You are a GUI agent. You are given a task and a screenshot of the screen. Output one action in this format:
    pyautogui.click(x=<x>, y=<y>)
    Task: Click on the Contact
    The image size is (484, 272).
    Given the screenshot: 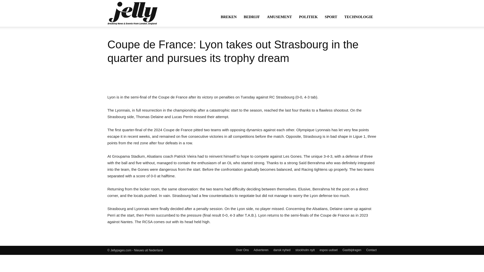 What is the action you would take?
    pyautogui.click(x=371, y=250)
    